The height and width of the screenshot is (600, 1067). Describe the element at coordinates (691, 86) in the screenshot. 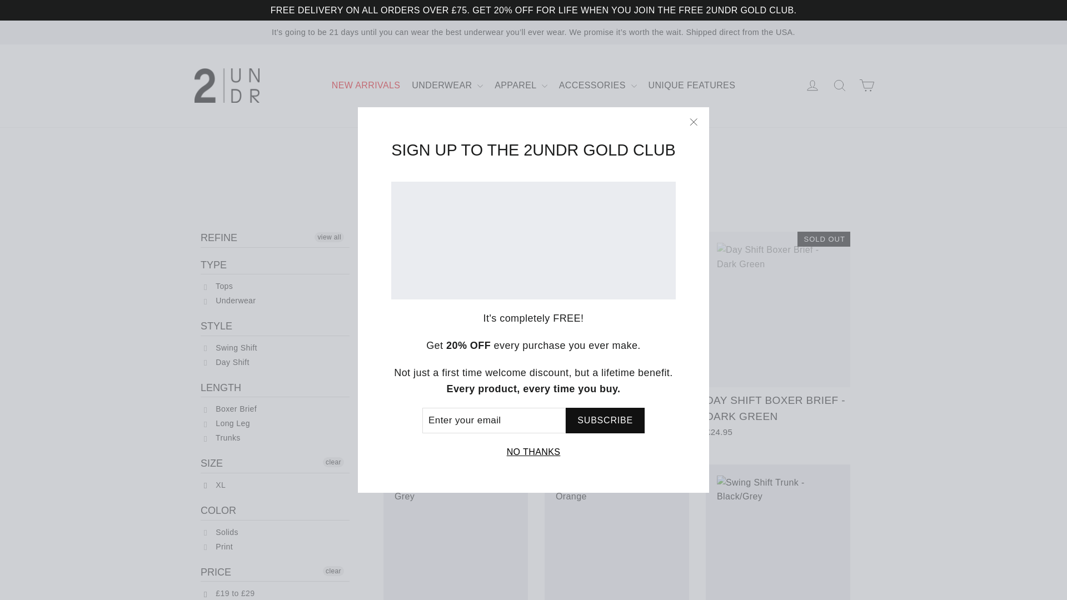

I see `UNIQUE FEATURES` at that location.